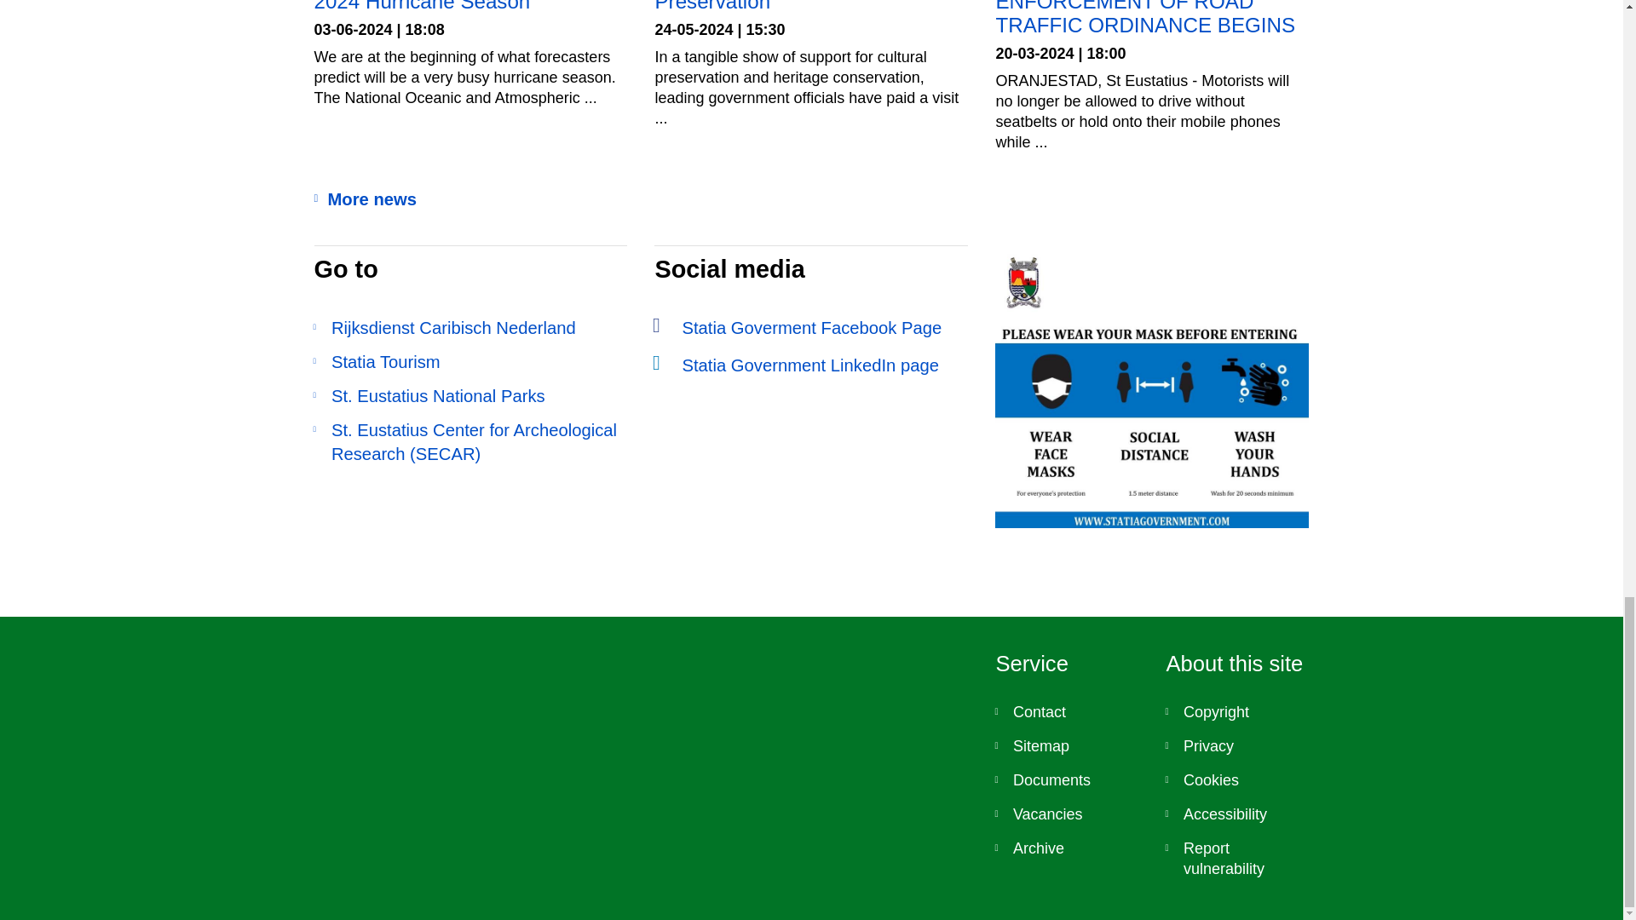 This screenshot has height=920, width=1636. What do you see at coordinates (1067, 814) in the screenshot?
I see `Vacancies` at bounding box center [1067, 814].